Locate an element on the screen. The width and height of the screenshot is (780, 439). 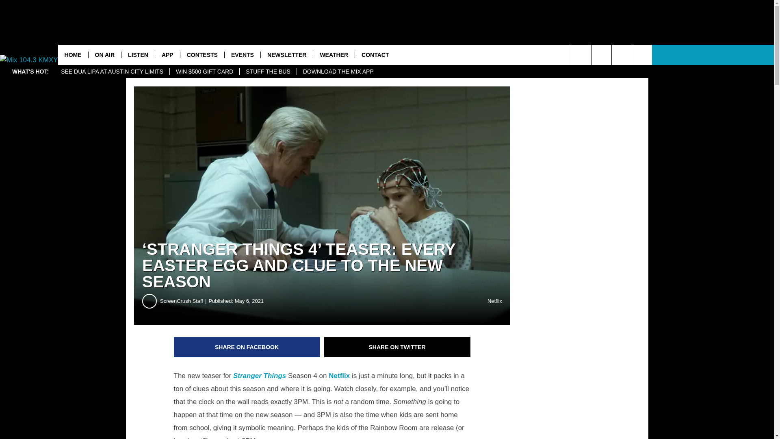
WHAT'S HOT: is located at coordinates (30, 72).